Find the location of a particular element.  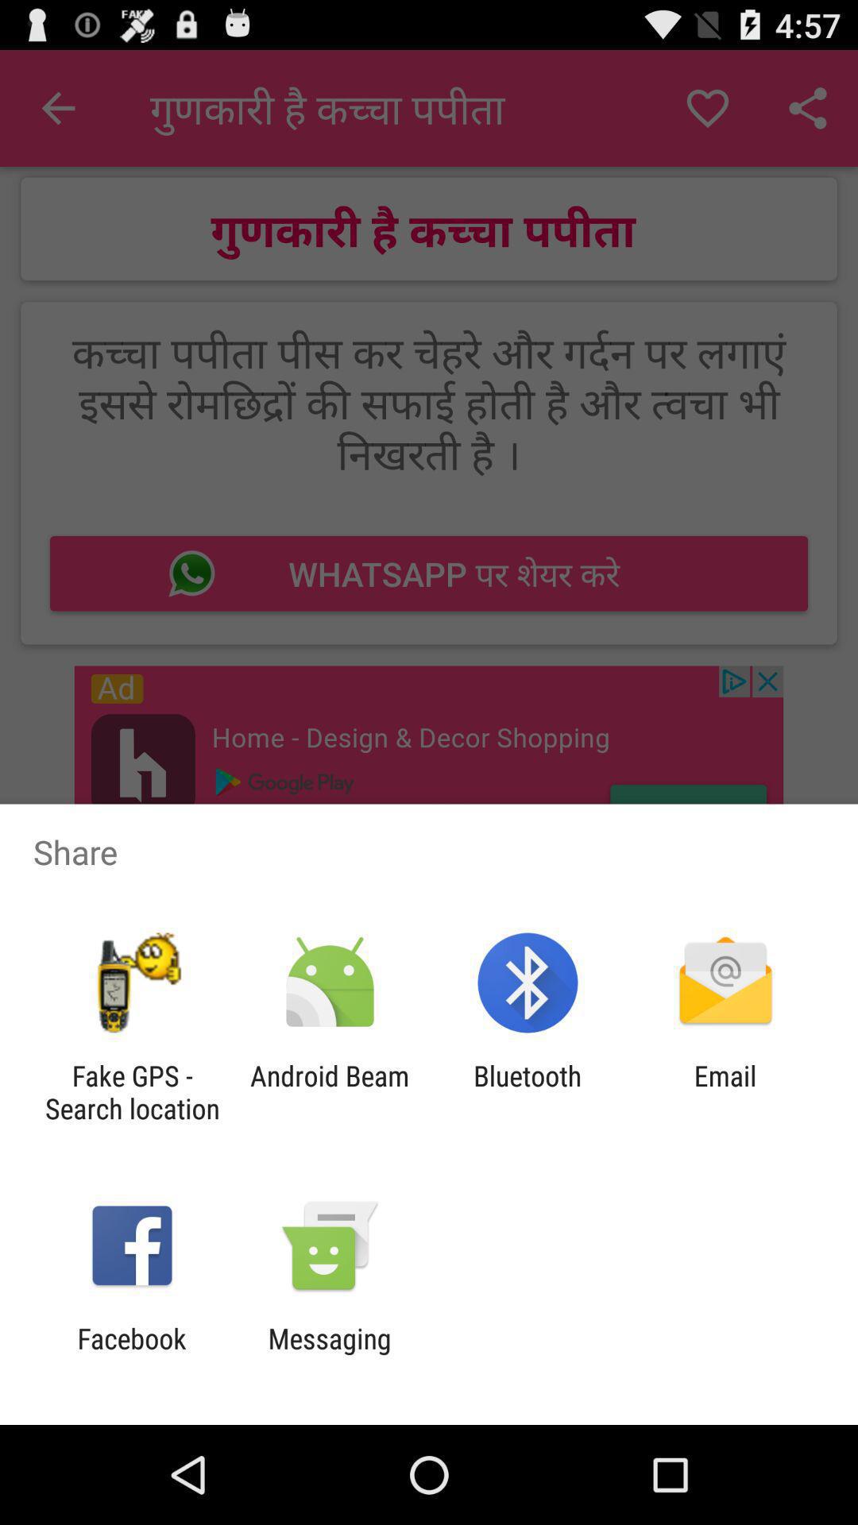

scroll to android beam is located at coordinates (329, 1092).